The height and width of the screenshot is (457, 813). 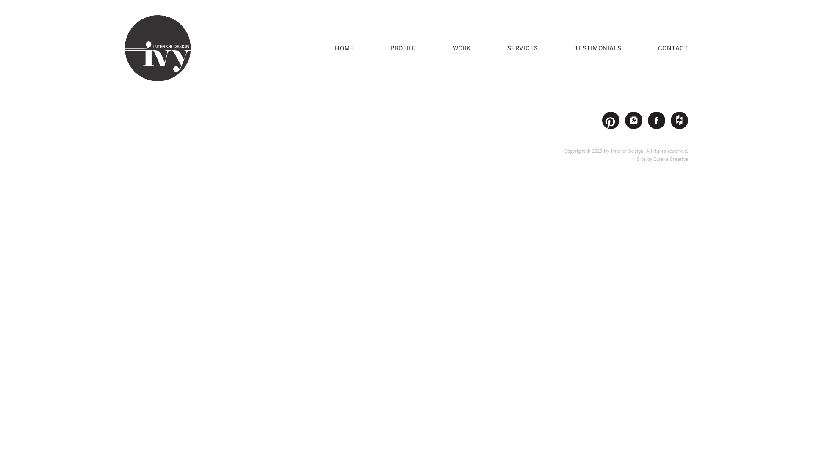 I want to click on CONTACT, so click(x=673, y=49).